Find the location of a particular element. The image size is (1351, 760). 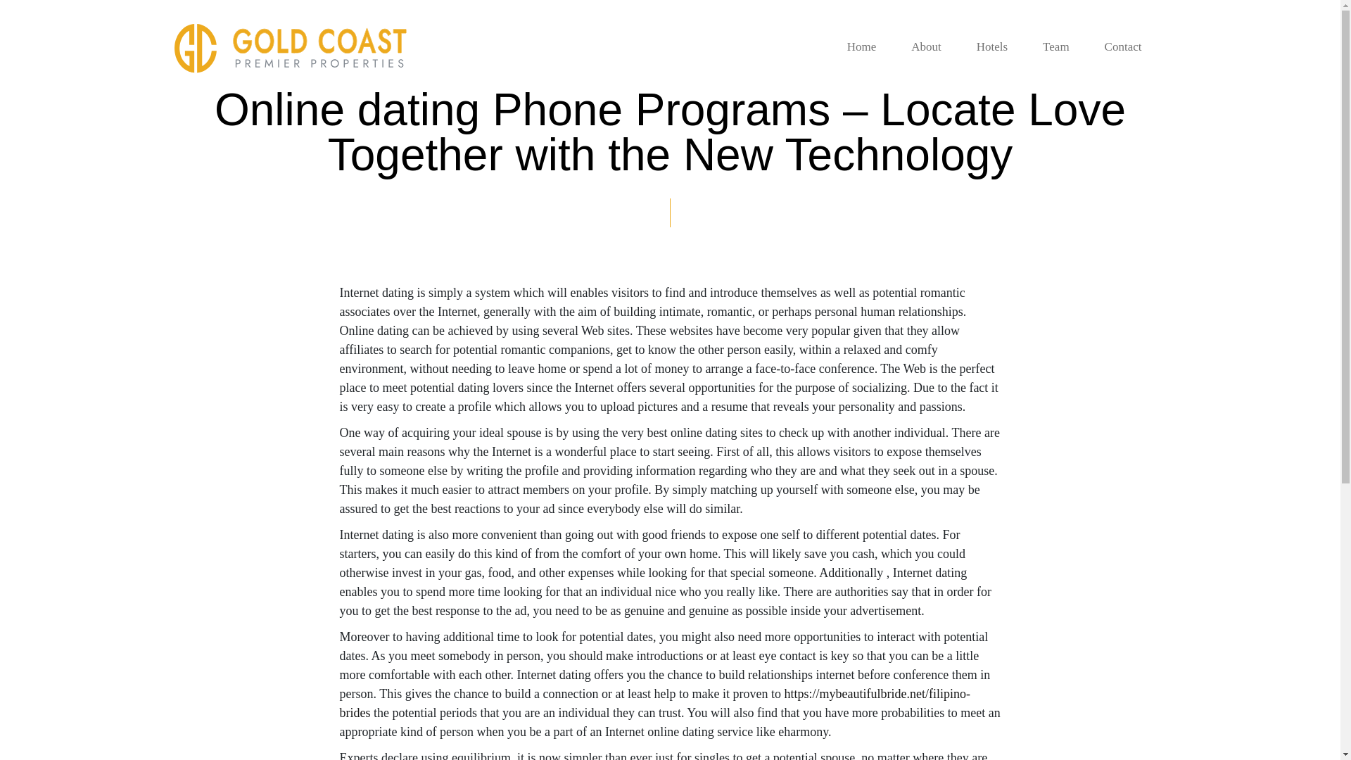

Hotels is located at coordinates (992, 47).